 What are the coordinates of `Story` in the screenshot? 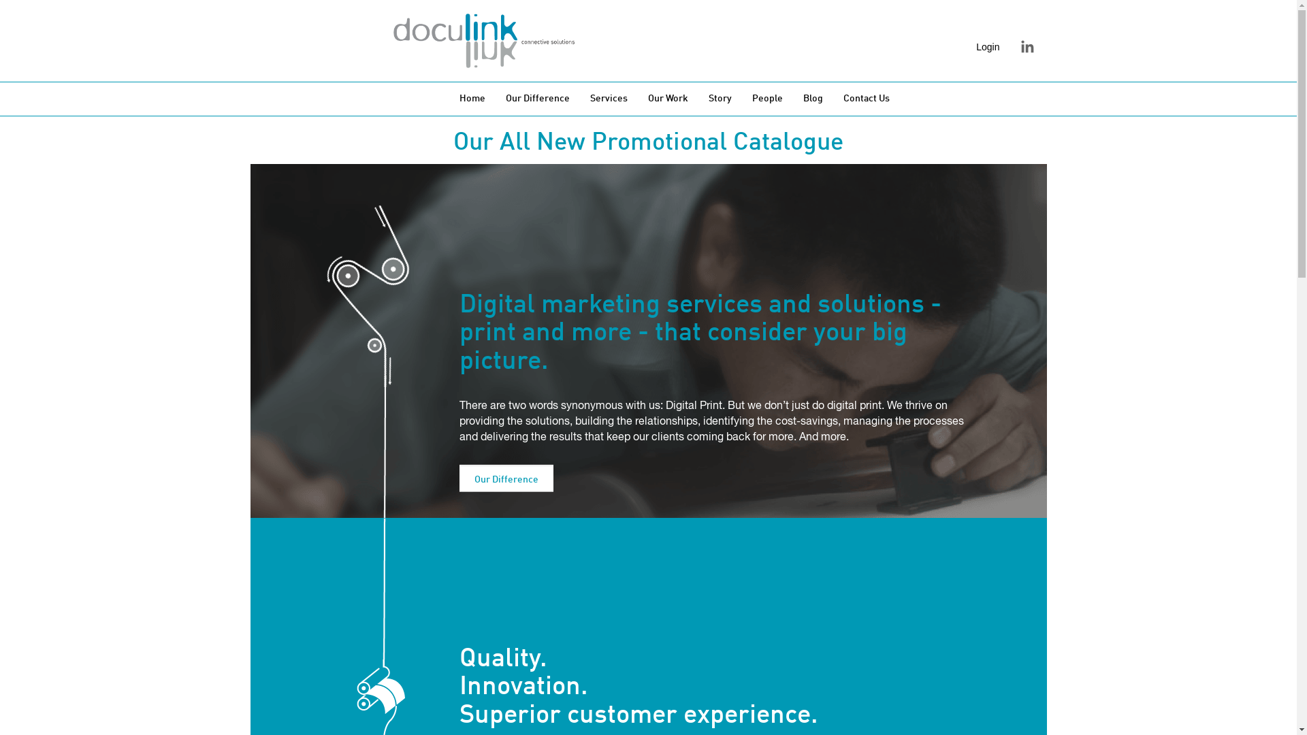 It's located at (720, 99).